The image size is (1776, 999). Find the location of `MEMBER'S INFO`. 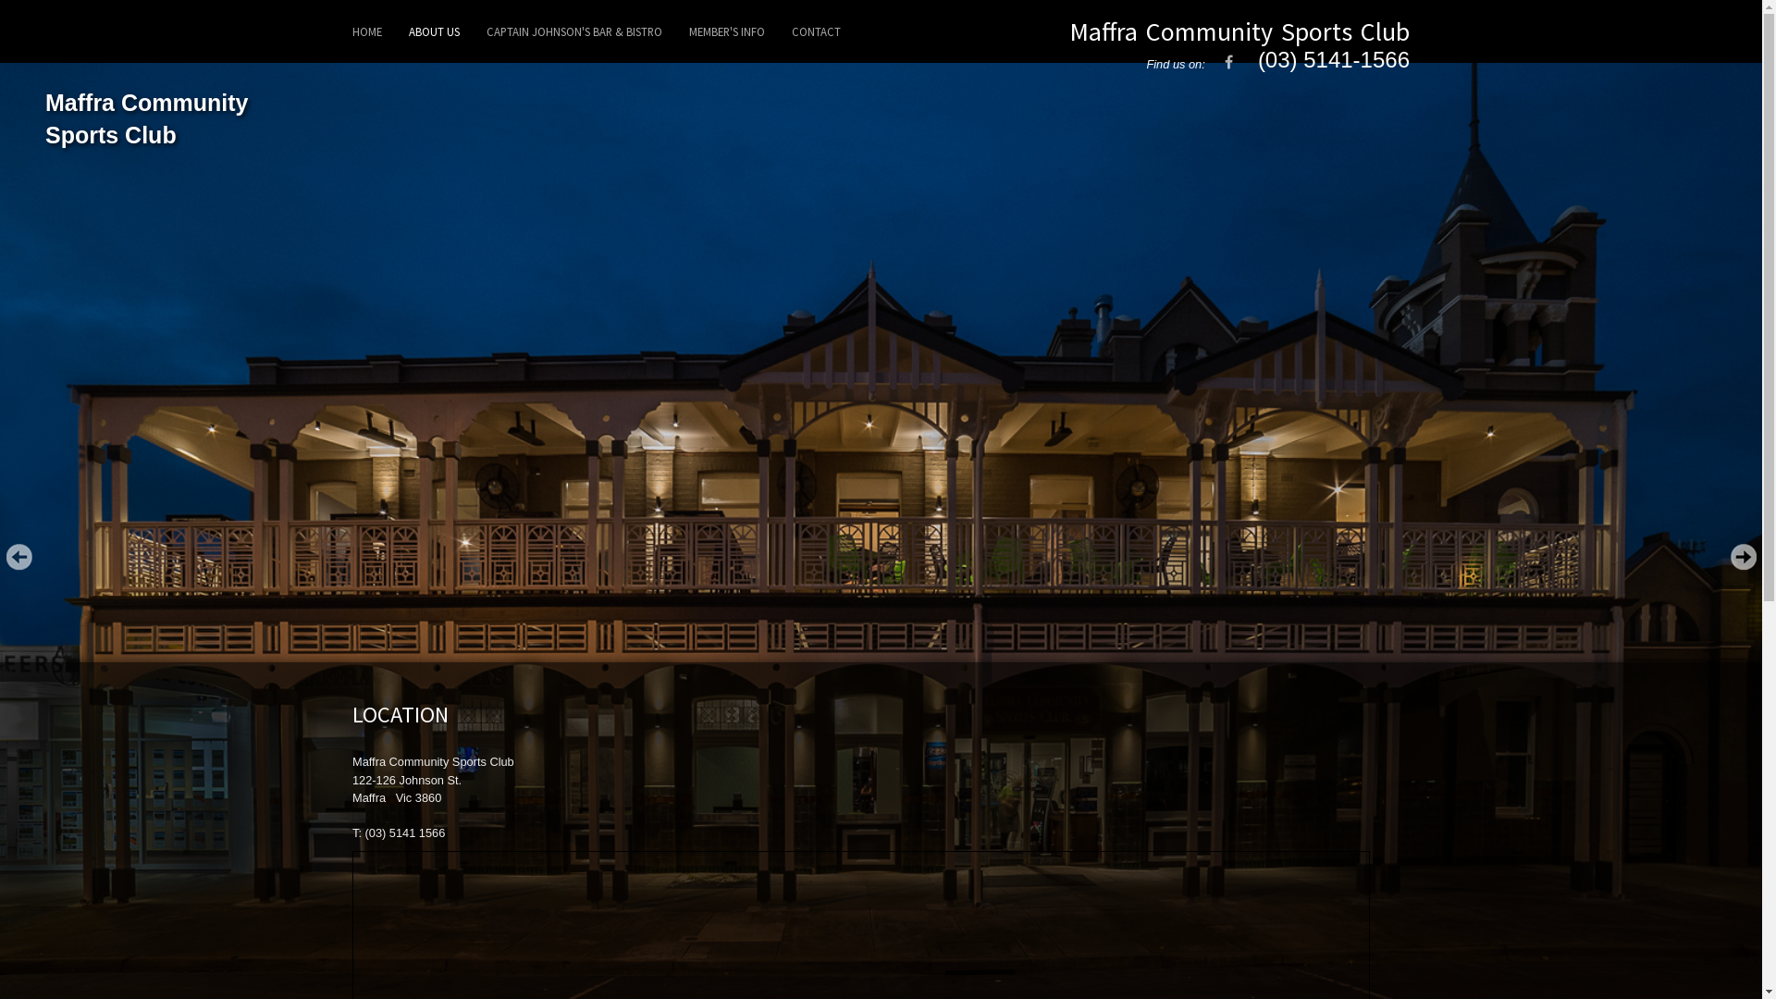

MEMBER'S INFO is located at coordinates (727, 31).